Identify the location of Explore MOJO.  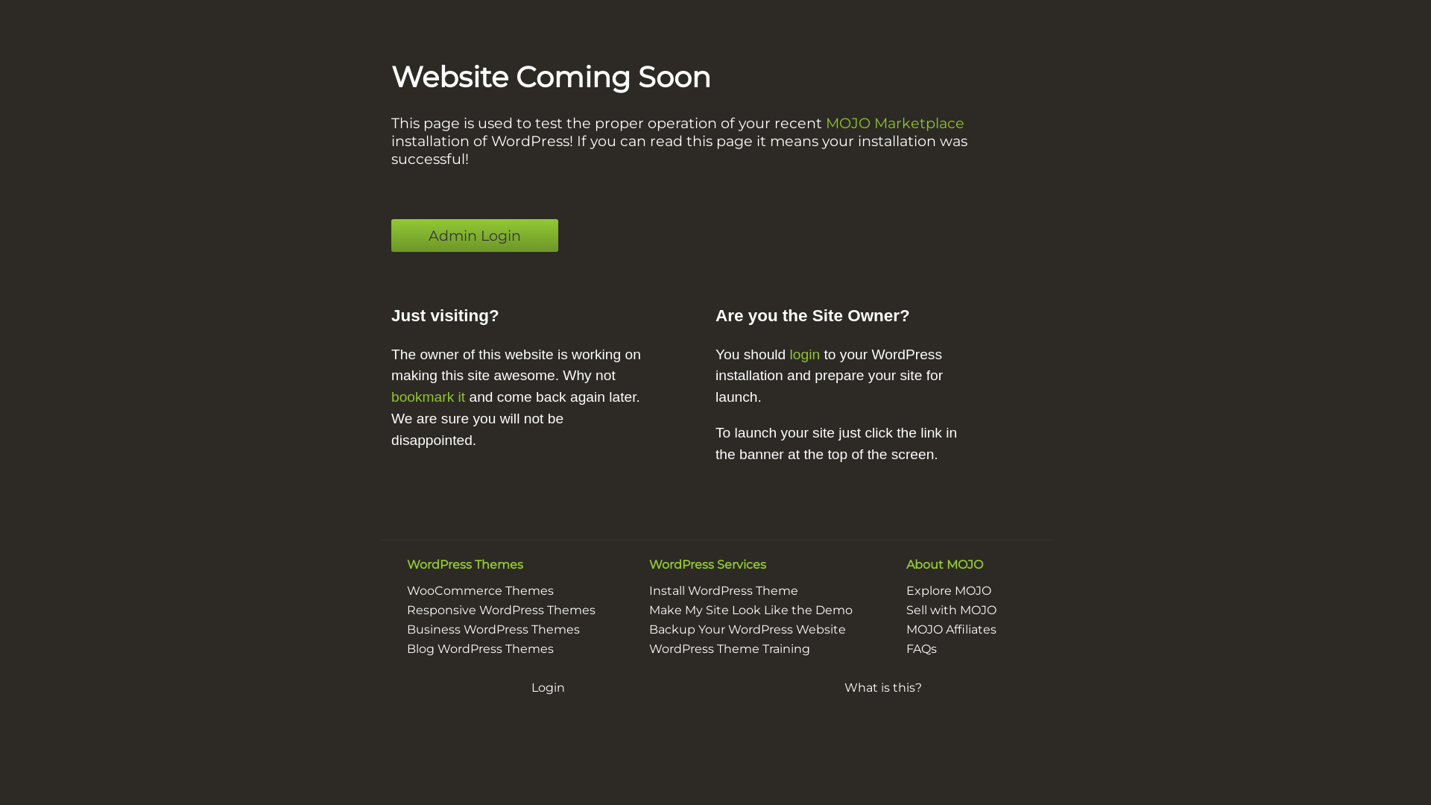
(949, 590).